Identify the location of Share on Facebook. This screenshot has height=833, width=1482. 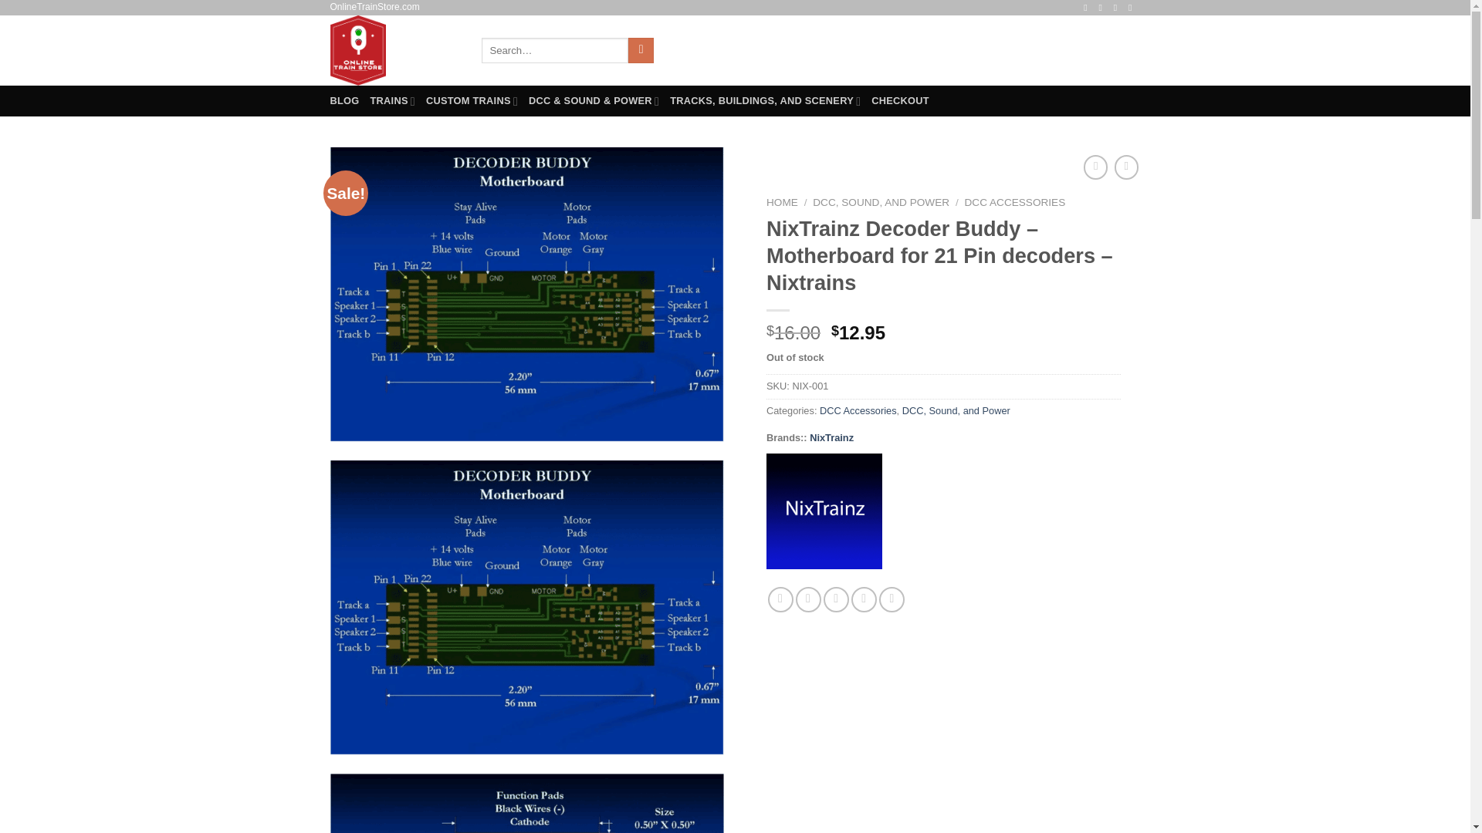
(780, 599).